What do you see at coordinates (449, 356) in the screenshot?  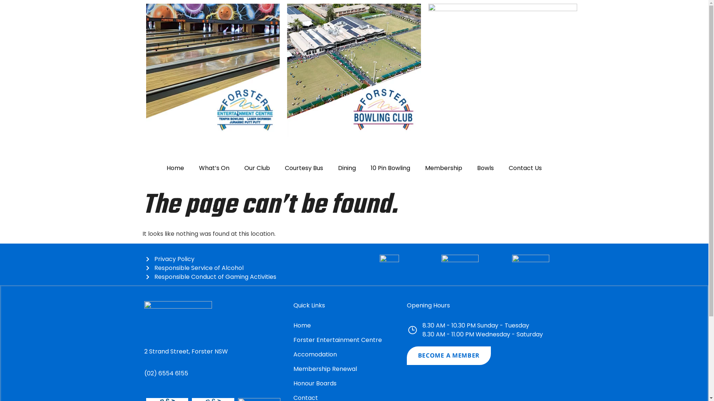 I see `BECOME A MEMBER` at bounding box center [449, 356].